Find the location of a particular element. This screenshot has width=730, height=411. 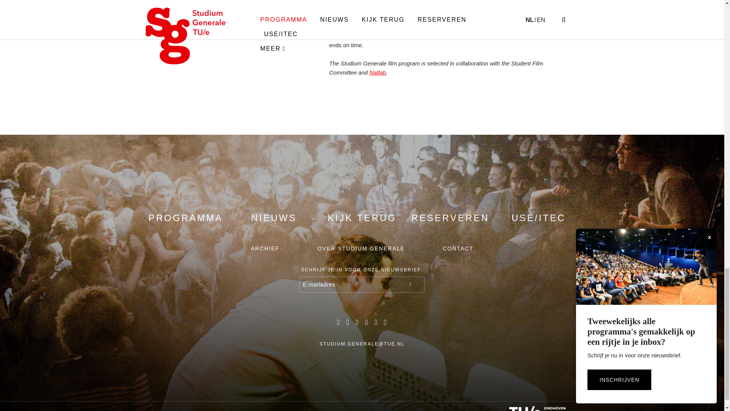

CONTACT is located at coordinates (459, 248).